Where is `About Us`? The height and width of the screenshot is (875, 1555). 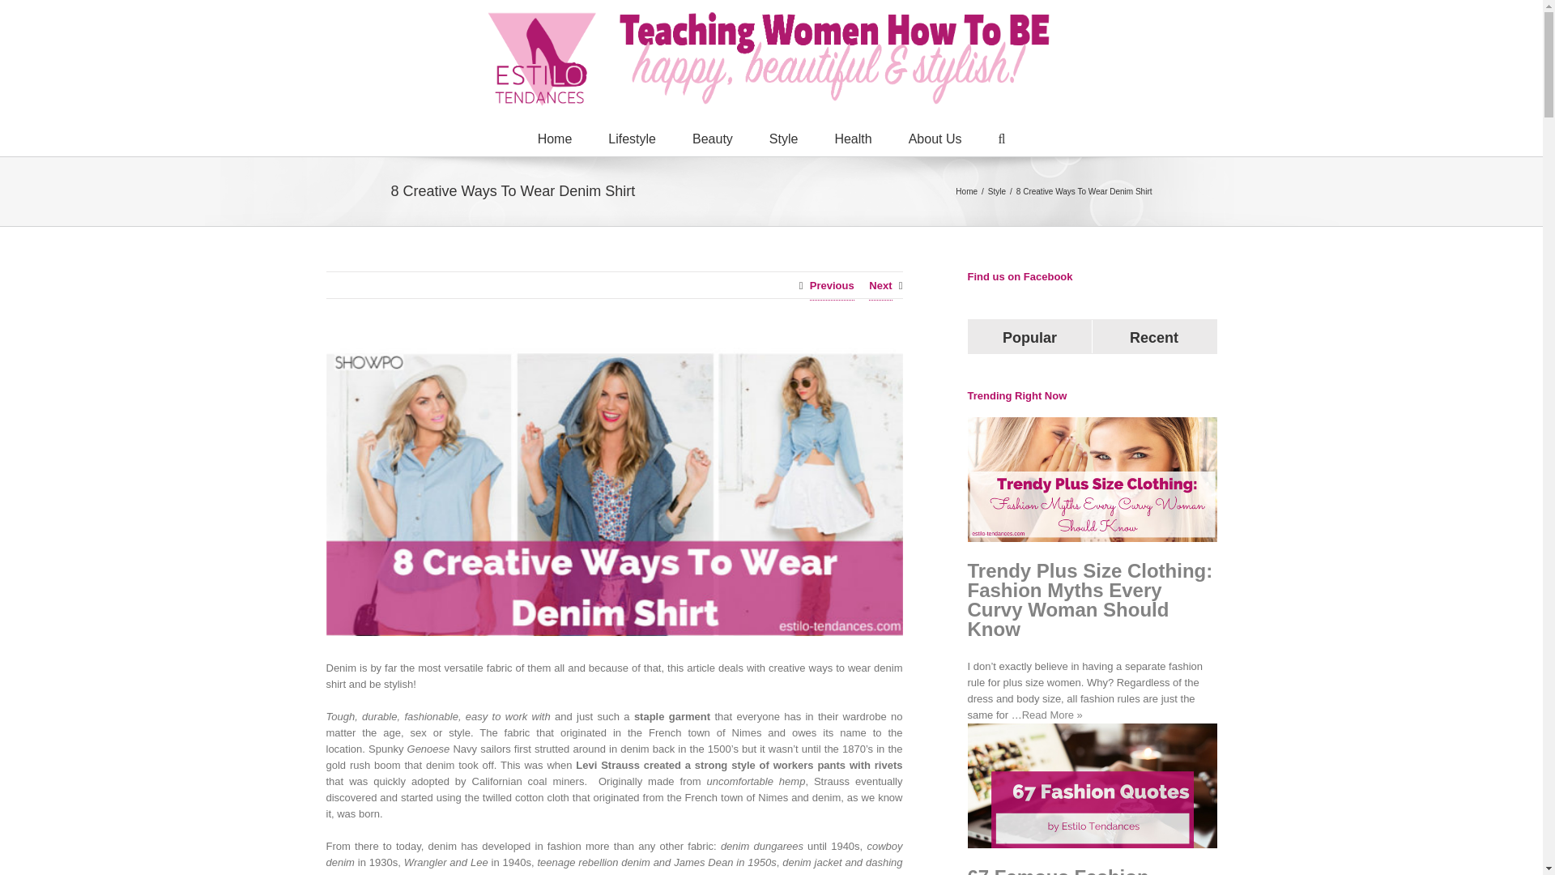
About Us is located at coordinates (935, 138).